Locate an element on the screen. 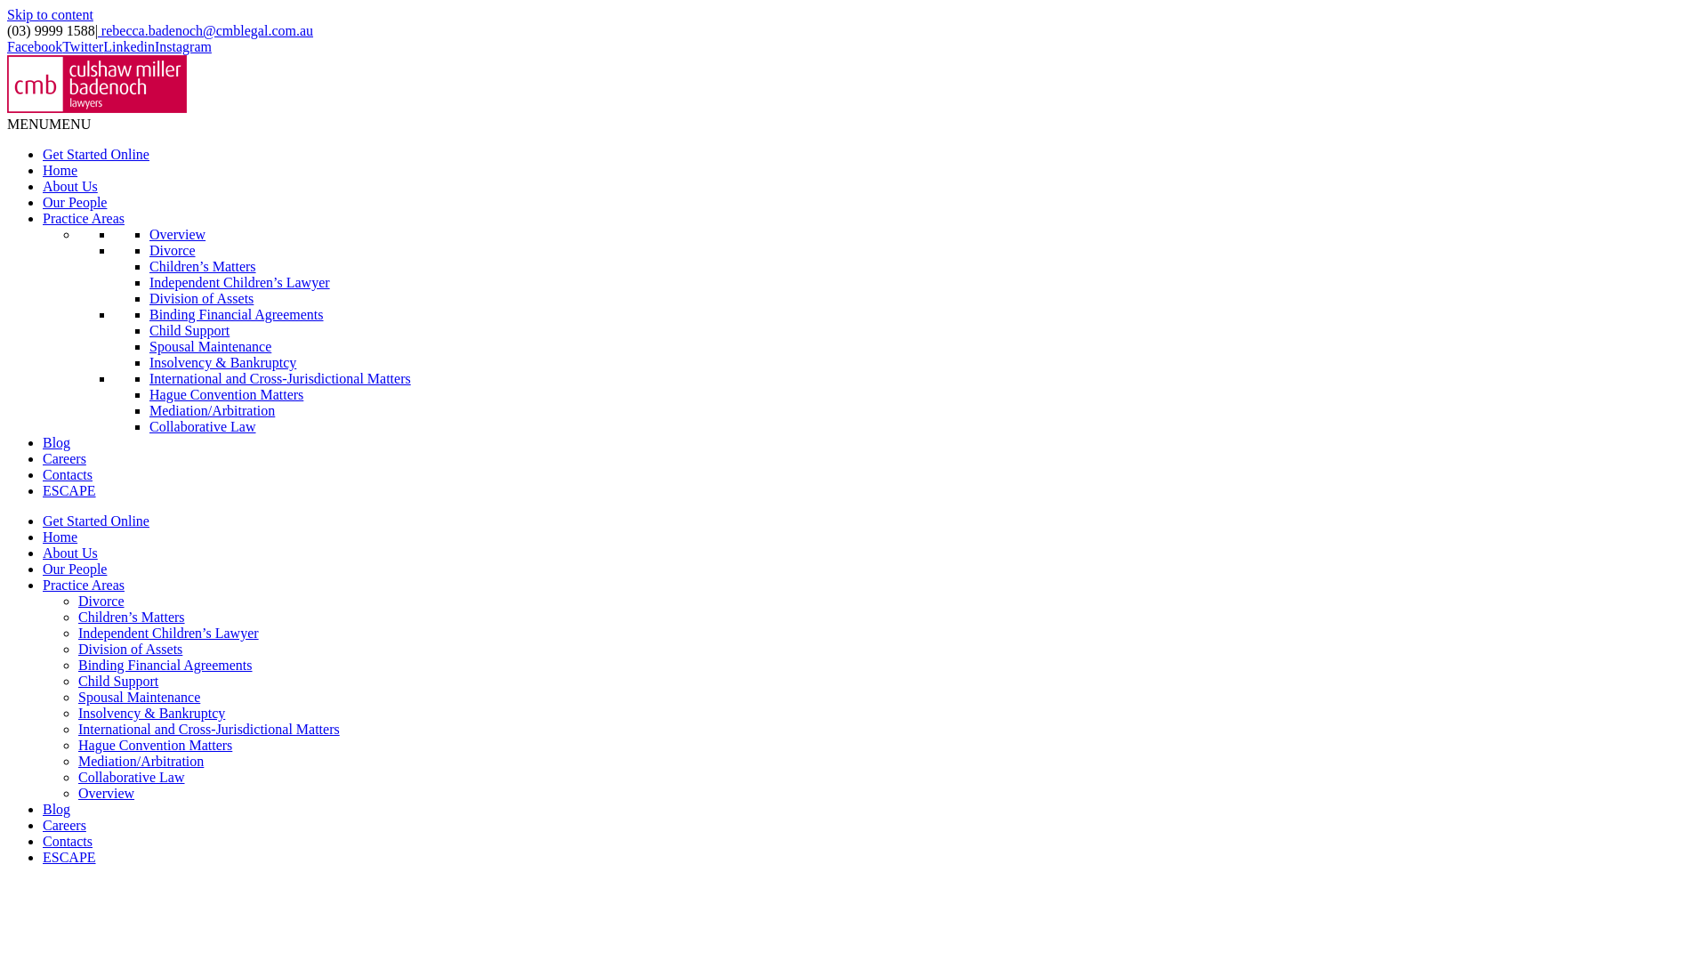  Insolvency & Bankruptcy is located at coordinates (151, 714).